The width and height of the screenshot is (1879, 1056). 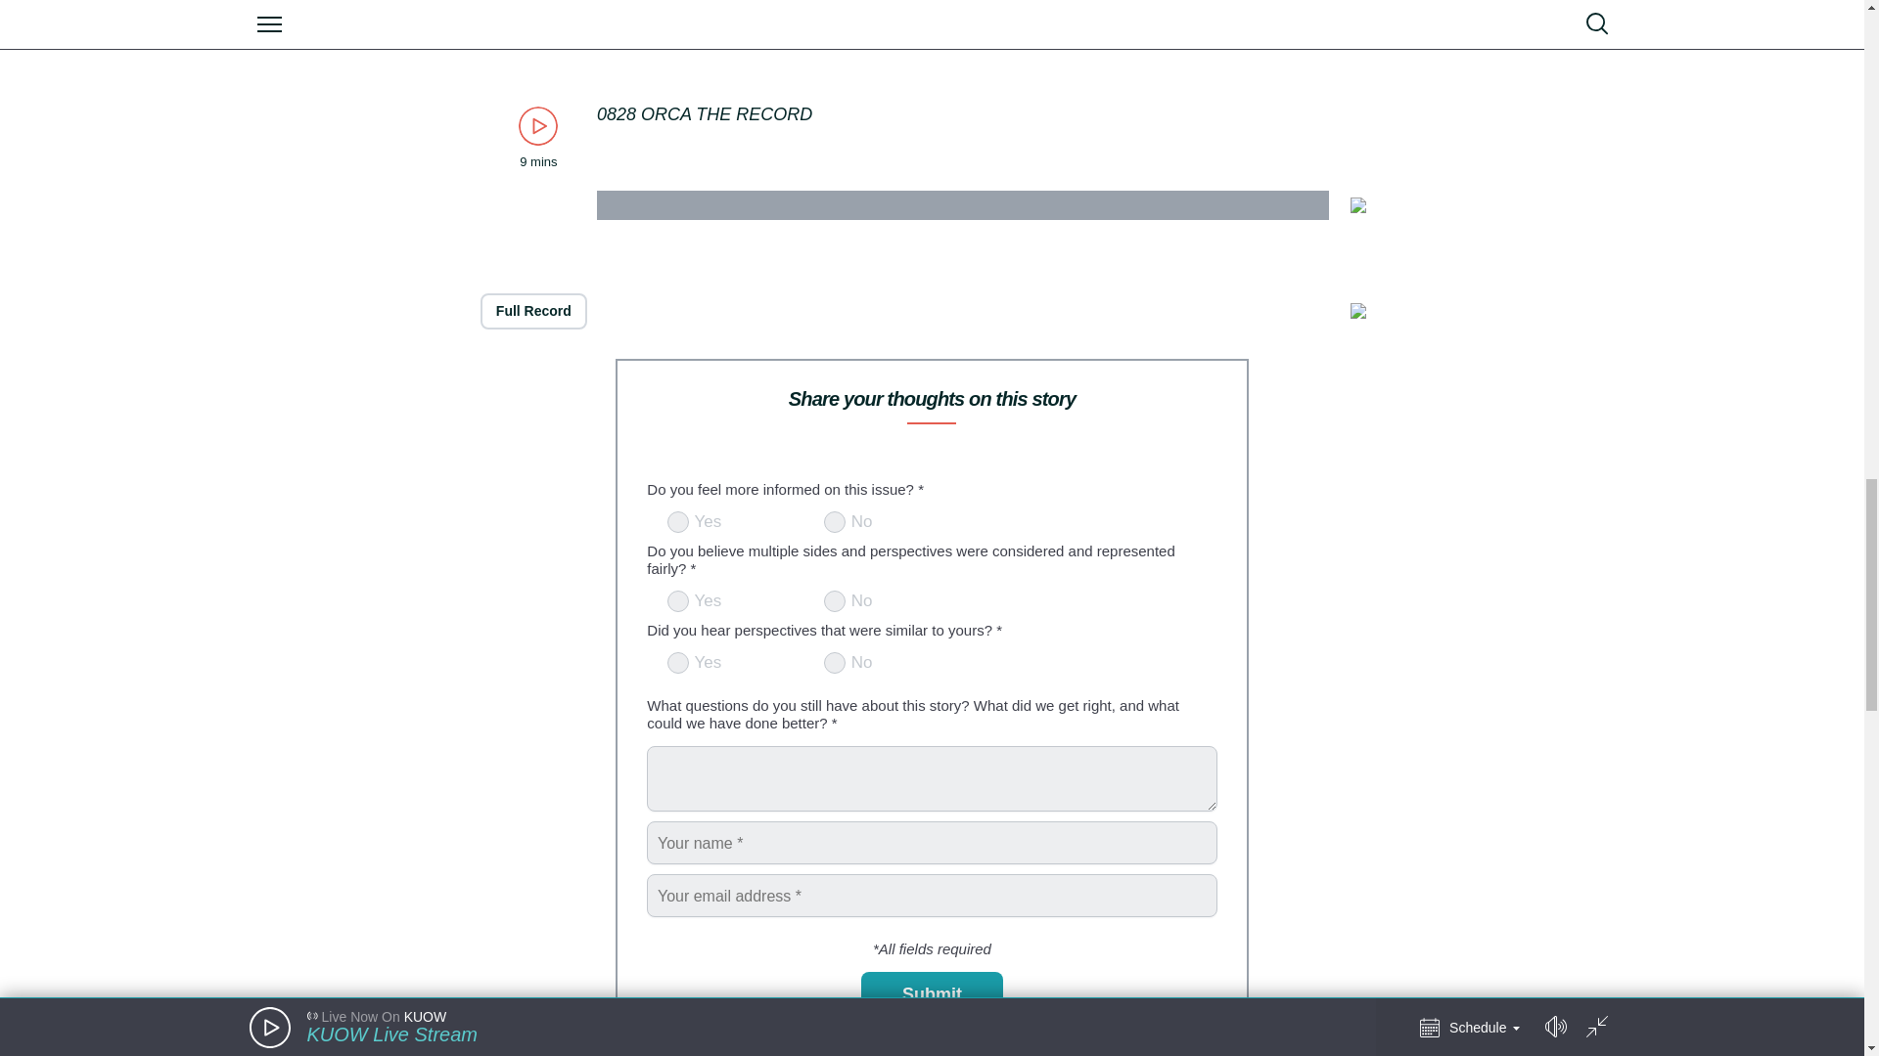 What do you see at coordinates (932, 995) in the screenshot?
I see `Submit` at bounding box center [932, 995].